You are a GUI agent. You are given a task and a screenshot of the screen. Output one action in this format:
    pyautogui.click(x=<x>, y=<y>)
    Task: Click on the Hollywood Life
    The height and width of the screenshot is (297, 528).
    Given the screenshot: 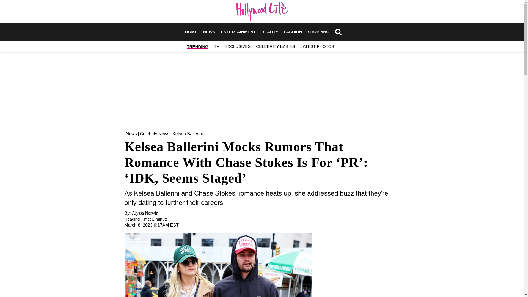 What is the action you would take?
    pyautogui.click(x=262, y=12)
    